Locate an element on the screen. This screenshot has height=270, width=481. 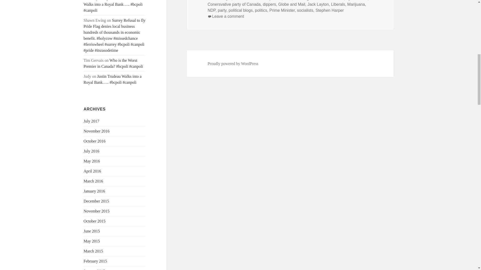
May 2015 is located at coordinates (92, 241).